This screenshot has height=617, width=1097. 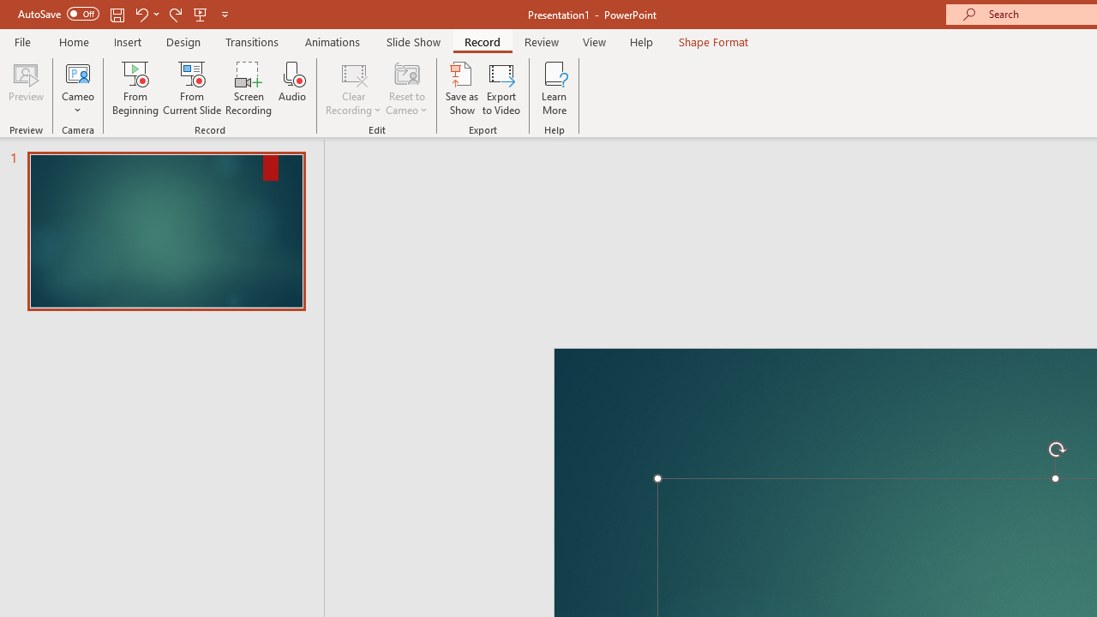 What do you see at coordinates (225, 14) in the screenshot?
I see `Customize Quick Access Toolbar` at bounding box center [225, 14].